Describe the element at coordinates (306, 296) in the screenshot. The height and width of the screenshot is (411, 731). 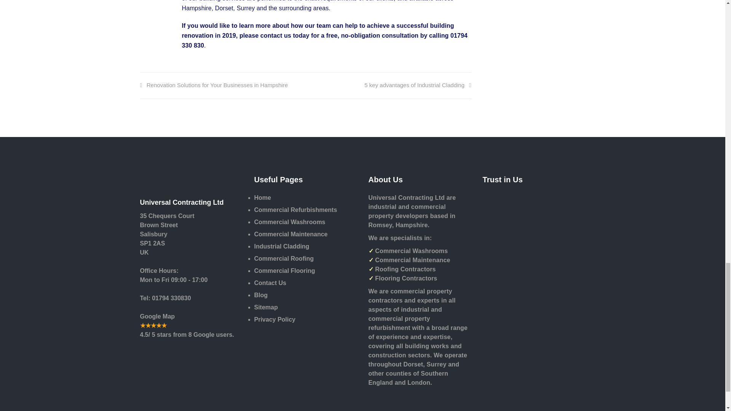
I see `Blog` at that location.